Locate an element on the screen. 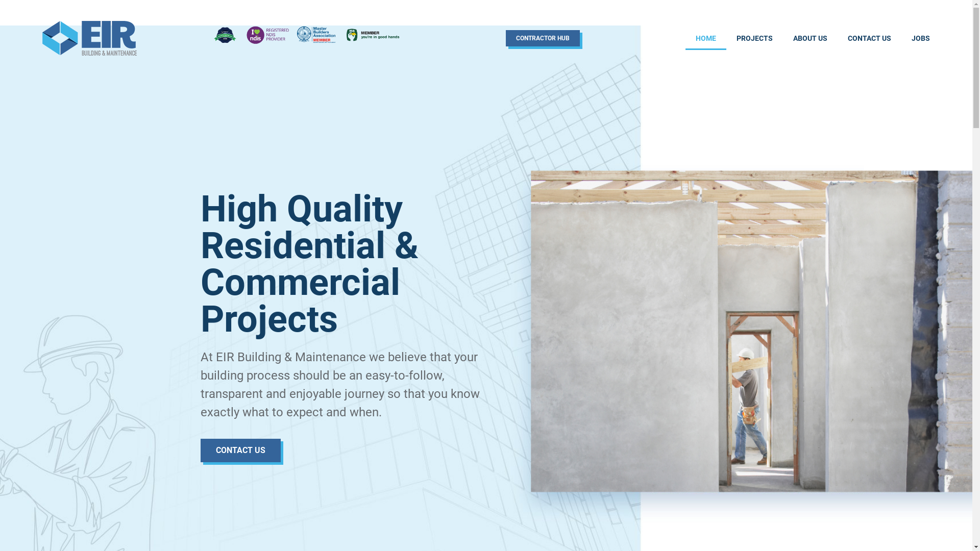 This screenshot has height=551, width=980. JOBS is located at coordinates (921, 38).